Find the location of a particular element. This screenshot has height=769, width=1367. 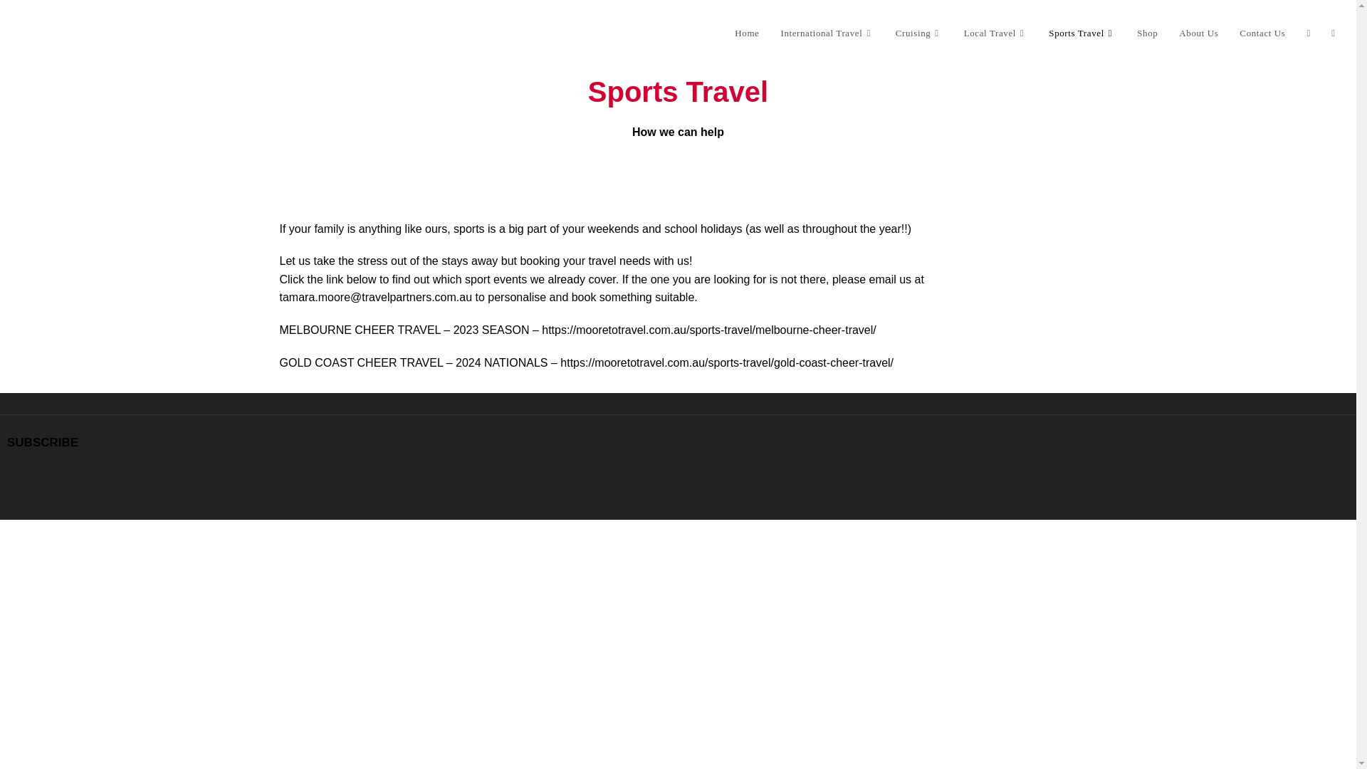

Local Travel is located at coordinates (995, 33).